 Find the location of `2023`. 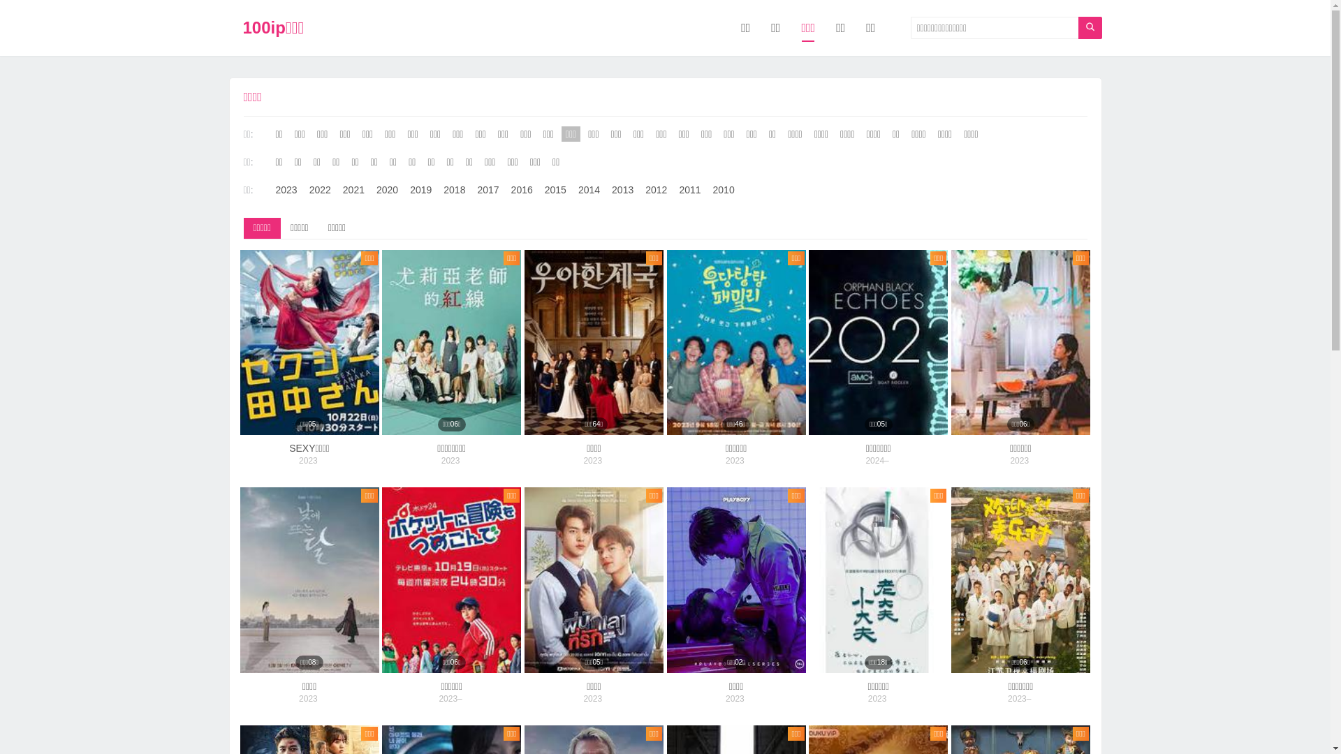

2023 is located at coordinates (592, 461).